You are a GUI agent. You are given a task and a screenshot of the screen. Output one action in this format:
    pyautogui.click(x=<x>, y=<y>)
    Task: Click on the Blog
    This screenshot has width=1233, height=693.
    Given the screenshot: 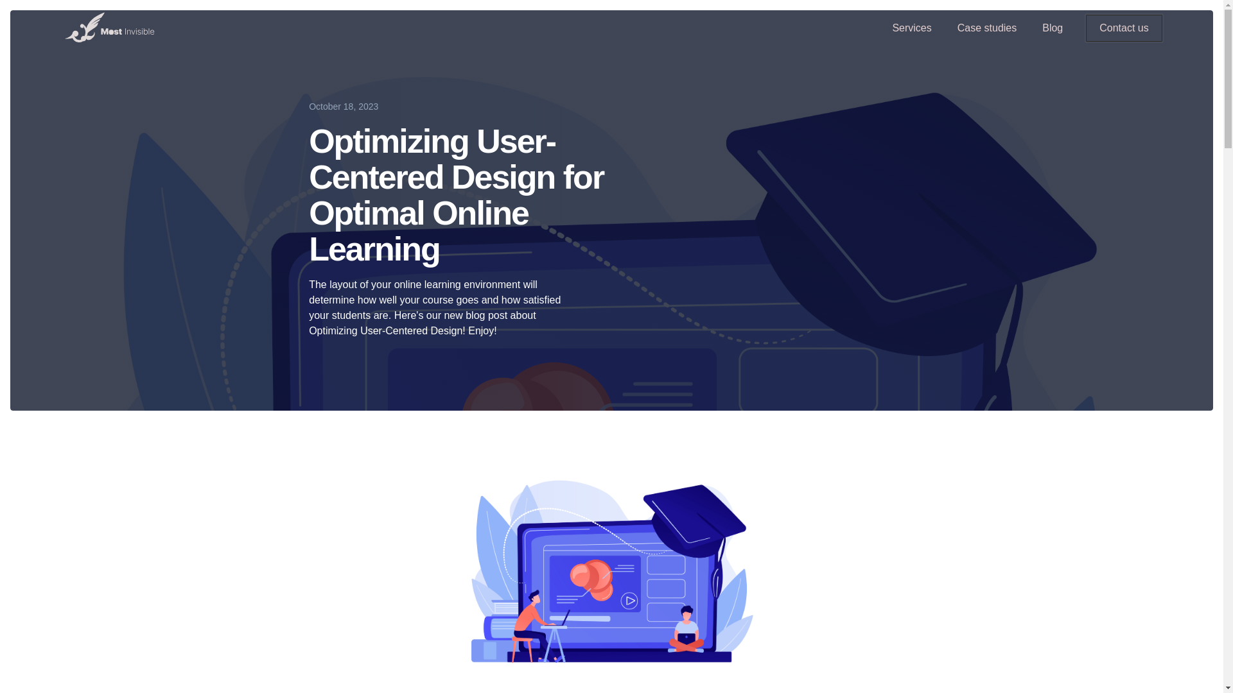 What is the action you would take?
    pyautogui.click(x=1052, y=27)
    